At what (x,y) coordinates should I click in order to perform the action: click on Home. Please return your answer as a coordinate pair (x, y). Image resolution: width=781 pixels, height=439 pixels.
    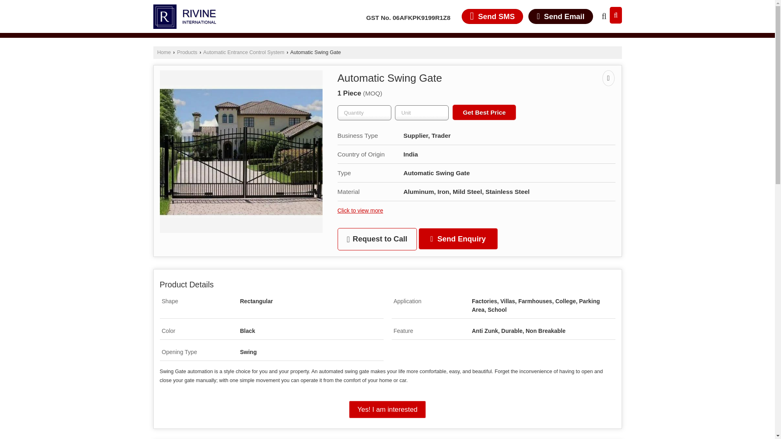
    Looking at the image, I should click on (164, 52).